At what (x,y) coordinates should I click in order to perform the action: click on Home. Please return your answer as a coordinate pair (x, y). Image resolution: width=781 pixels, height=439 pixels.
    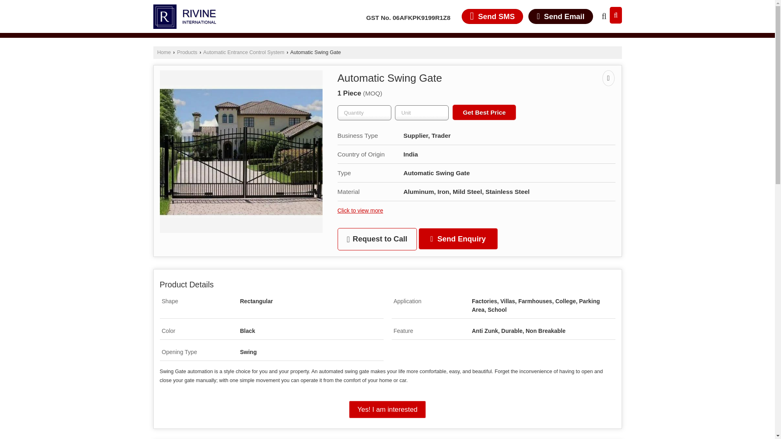
    Looking at the image, I should click on (164, 52).